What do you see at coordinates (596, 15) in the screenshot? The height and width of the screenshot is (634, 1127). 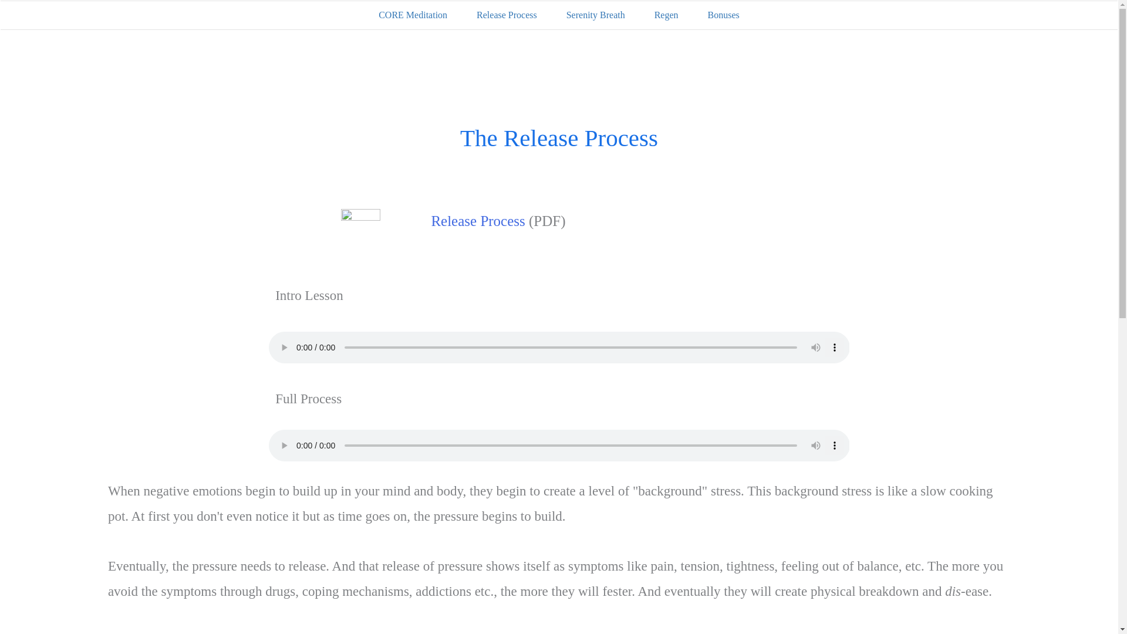 I see `Serenity Breath` at bounding box center [596, 15].